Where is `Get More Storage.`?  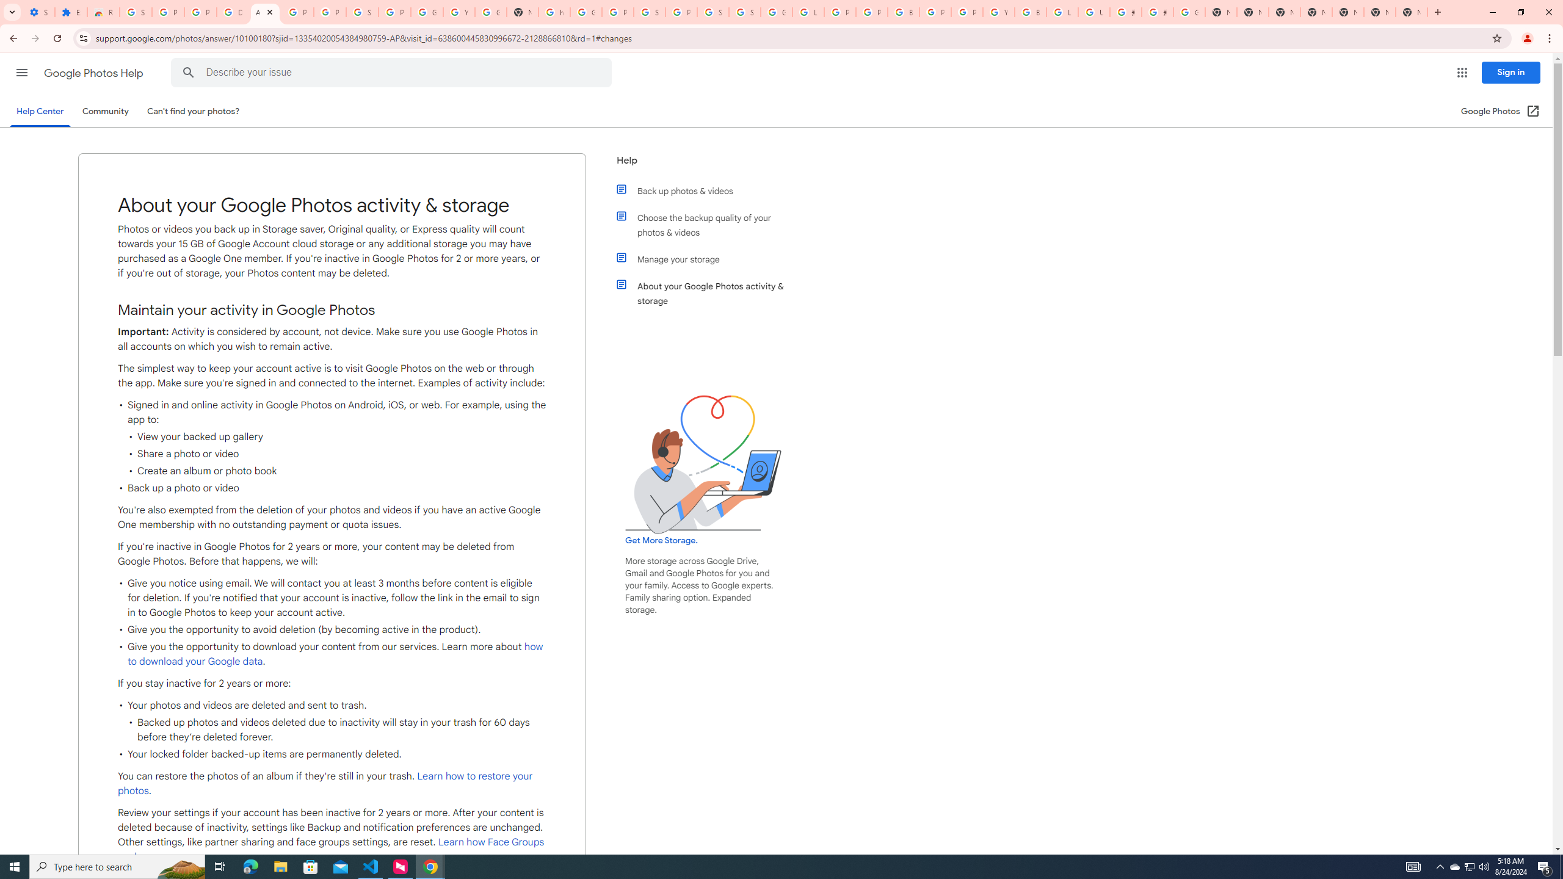
Get More Storage. is located at coordinates (661, 541).